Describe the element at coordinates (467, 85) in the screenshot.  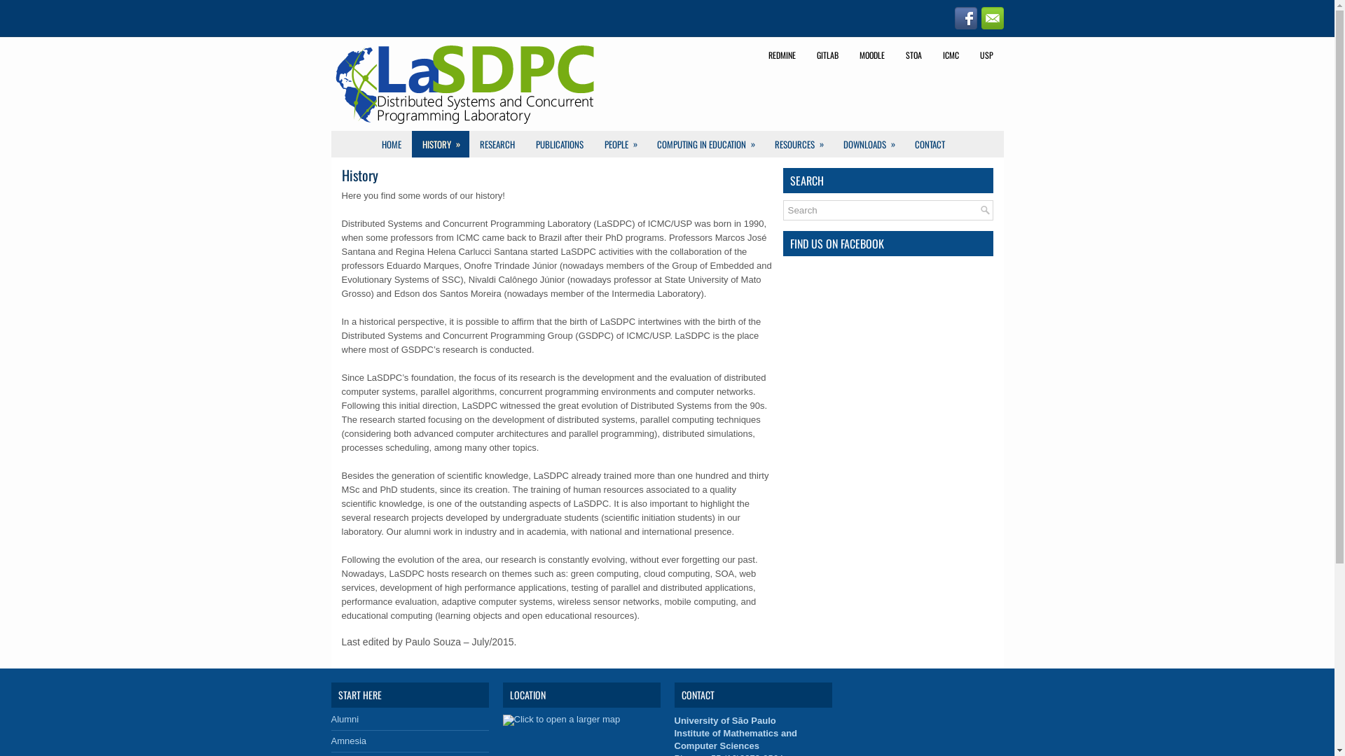
I see `LaSDPC` at that location.